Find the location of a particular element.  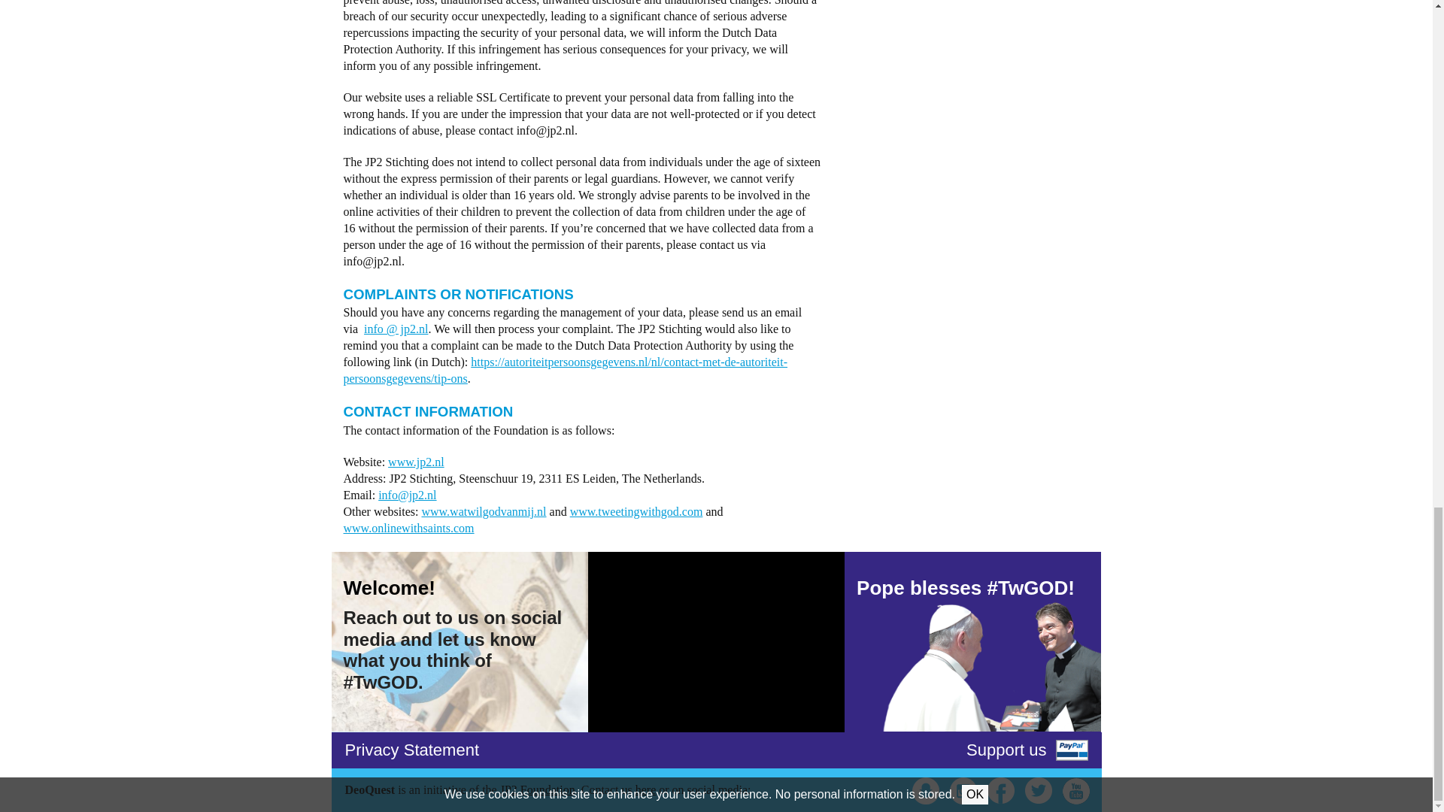

www.watwilgodvanmij.nl is located at coordinates (483, 511).